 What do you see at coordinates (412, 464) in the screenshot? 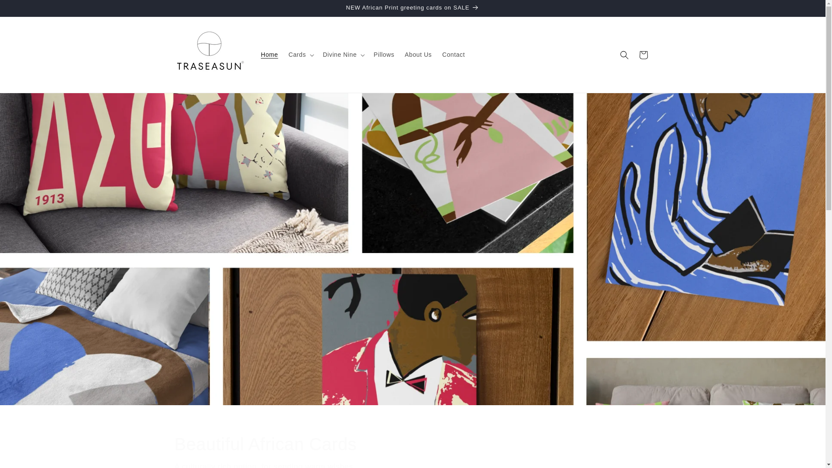
I see `A culturally rich option, for sending warm wishes.` at bounding box center [412, 464].